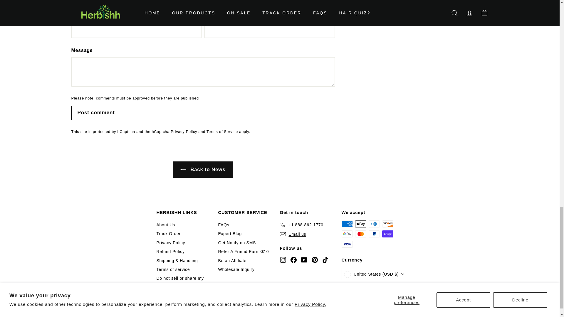 The height and width of the screenshot is (317, 564). What do you see at coordinates (347, 234) in the screenshot?
I see `Google Pay` at bounding box center [347, 234].